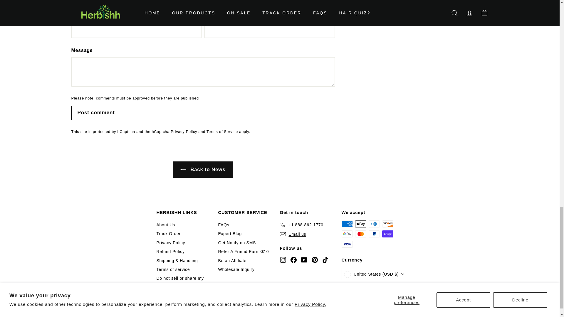 The height and width of the screenshot is (317, 564). What do you see at coordinates (347, 234) in the screenshot?
I see `Google Pay` at bounding box center [347, 234].